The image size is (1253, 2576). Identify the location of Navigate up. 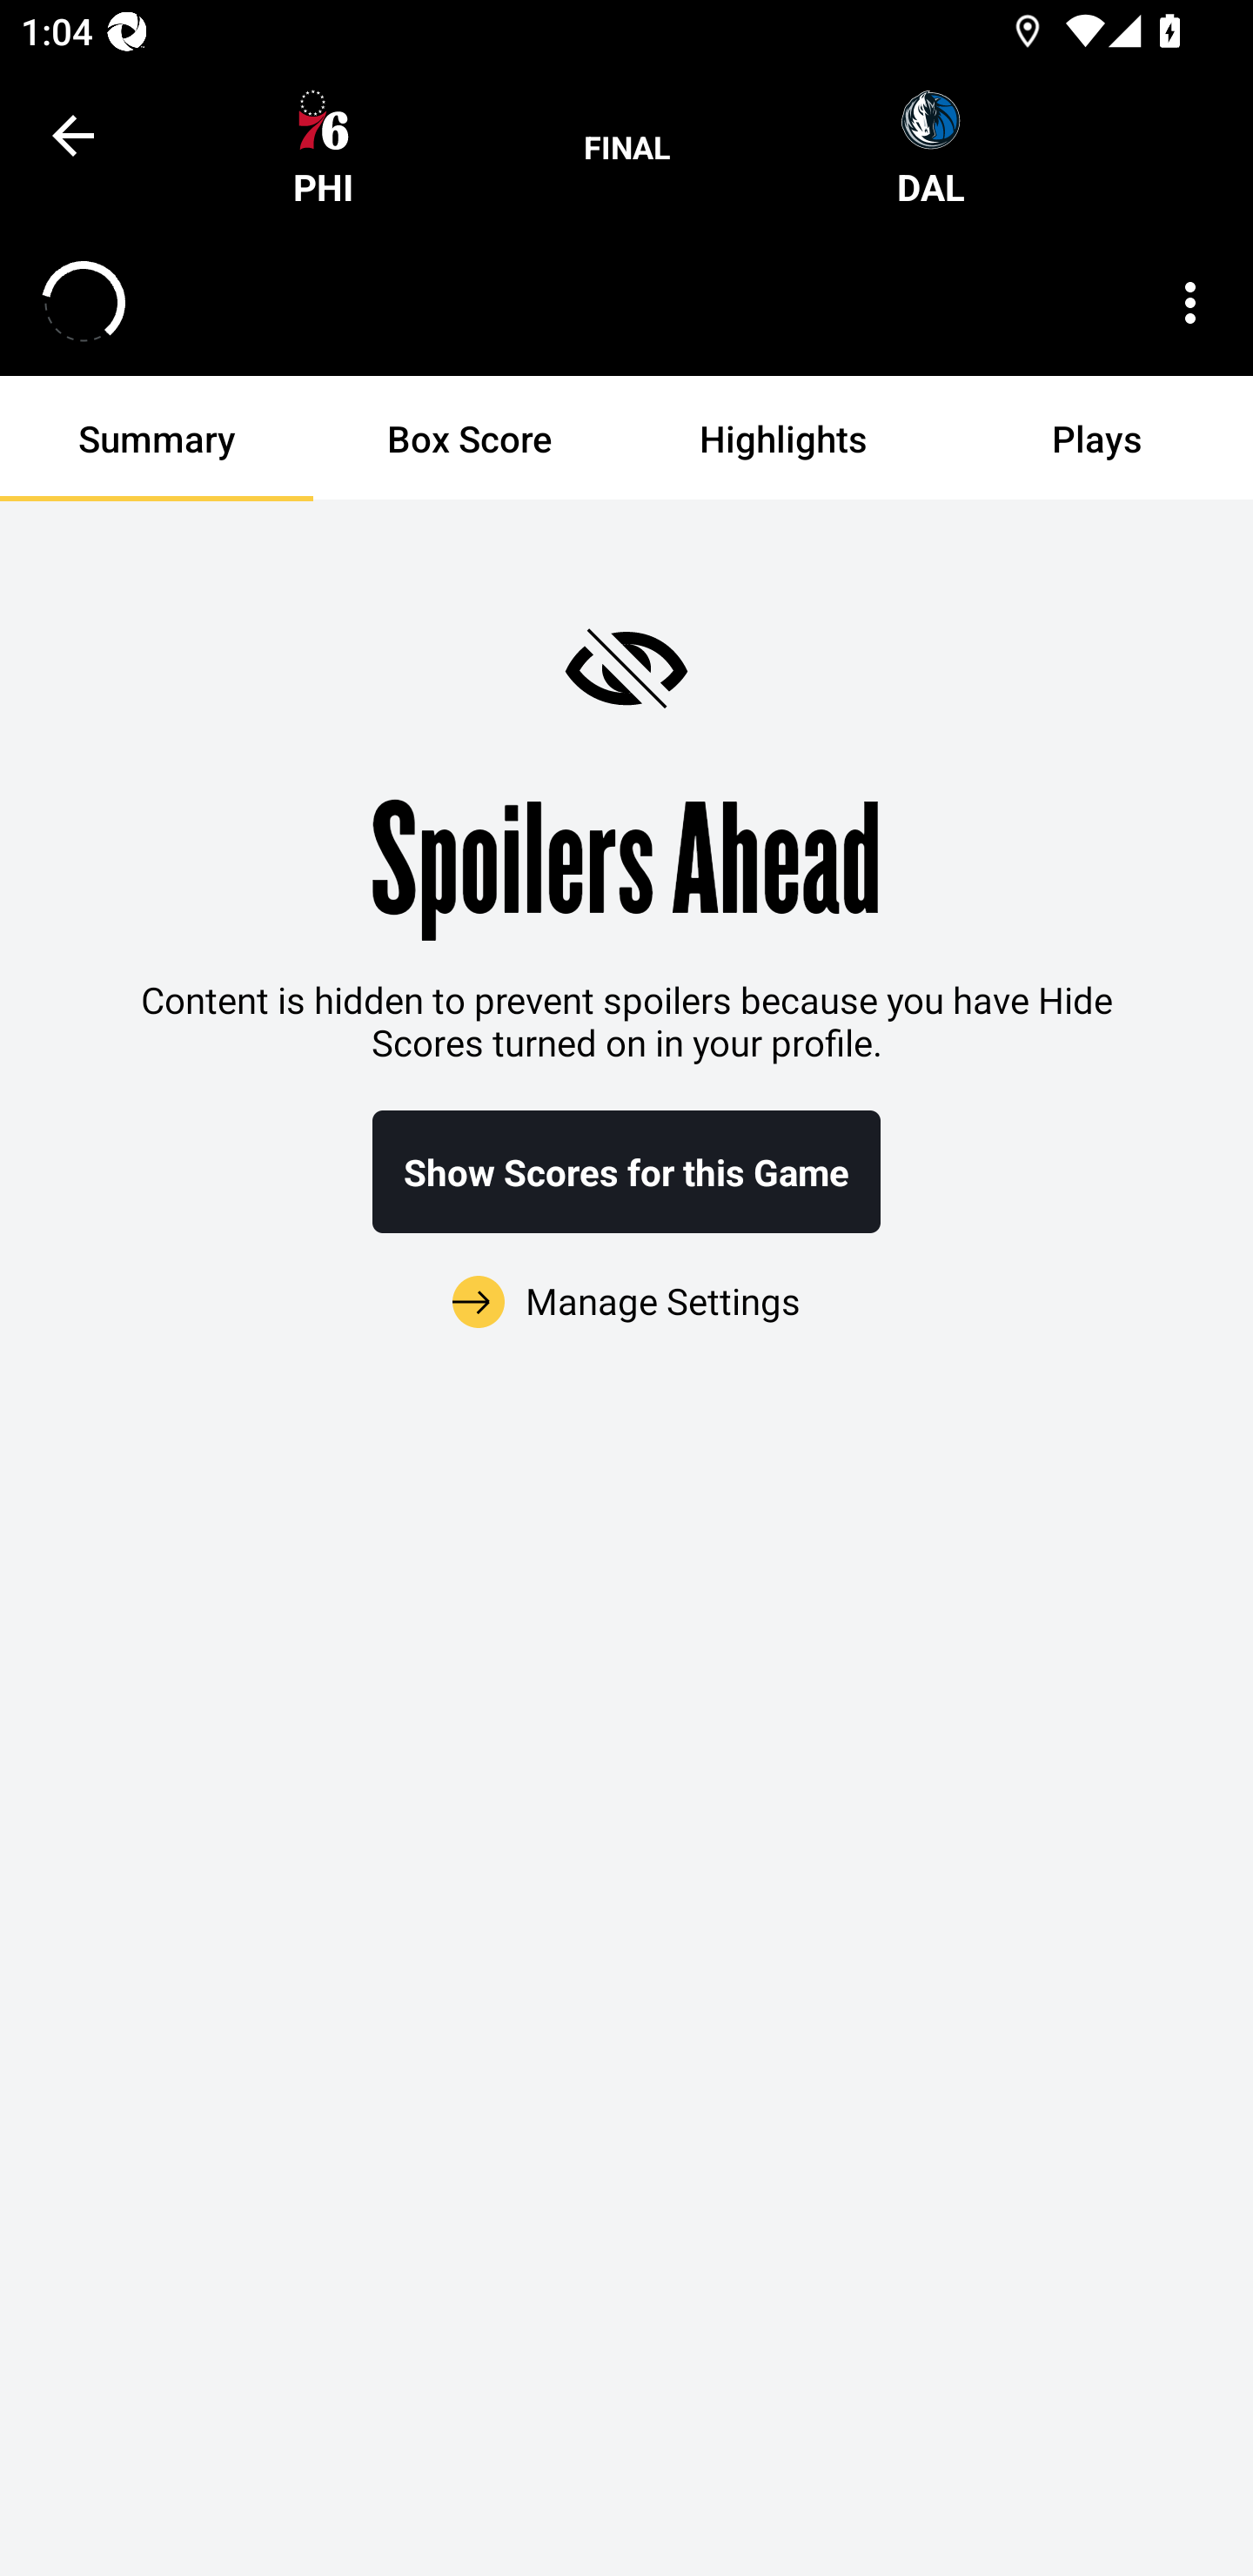
(73, 135).